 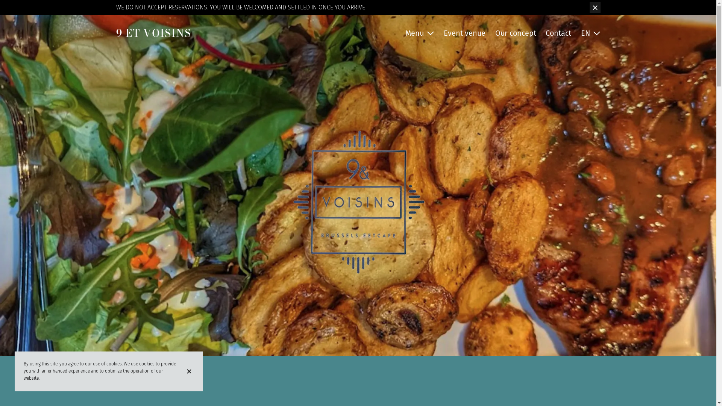 What do you see at coordinates (190, 371) in the screenshot?
I see `Close the cookie information banner` at bounding box center [190, 371].